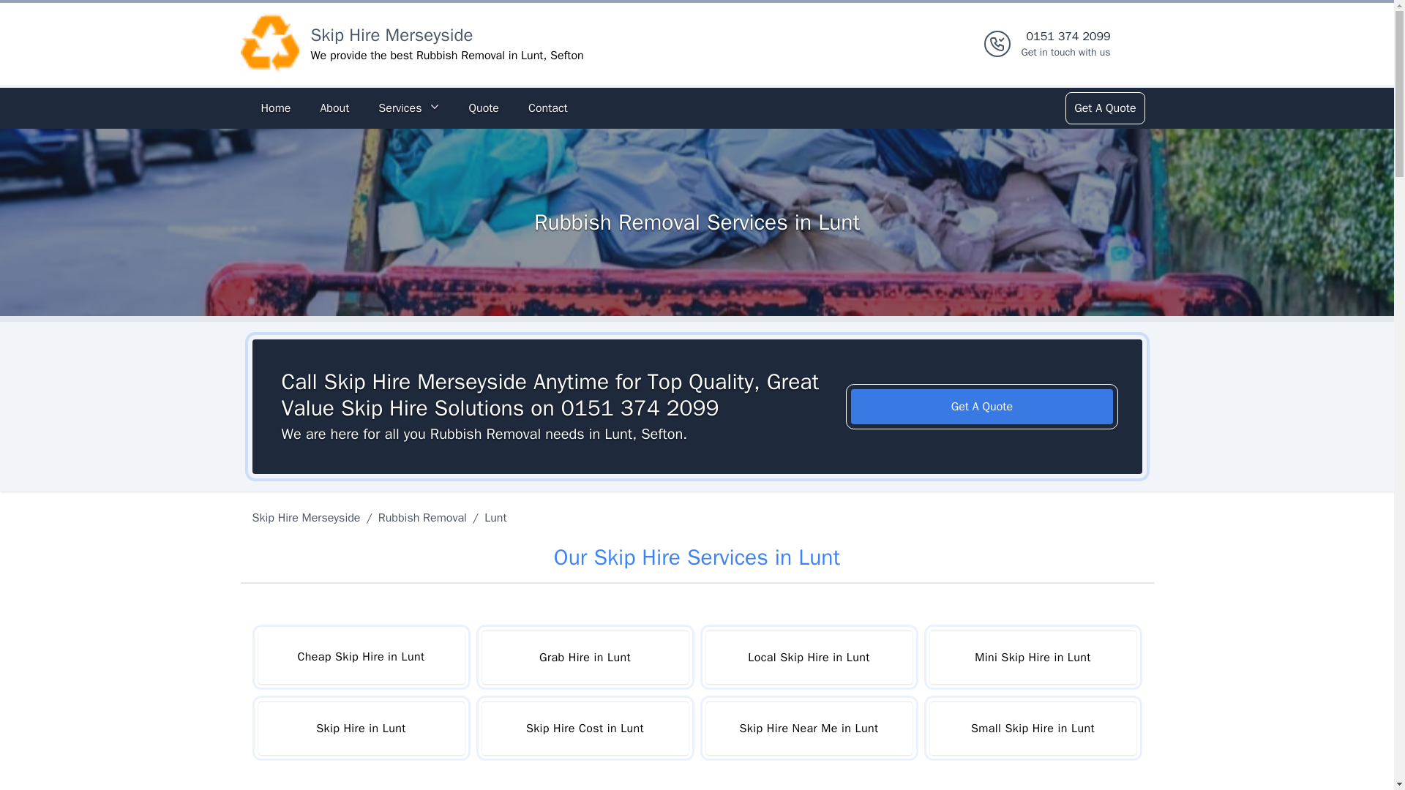 The height and width of the screenshot is (790, 1405). I want to click on Skip Hire Cost in Lunt, so click(585, 729).